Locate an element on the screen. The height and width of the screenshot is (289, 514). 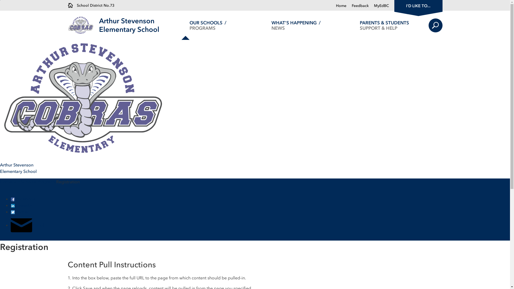
  is located at coordinates (1, 188).